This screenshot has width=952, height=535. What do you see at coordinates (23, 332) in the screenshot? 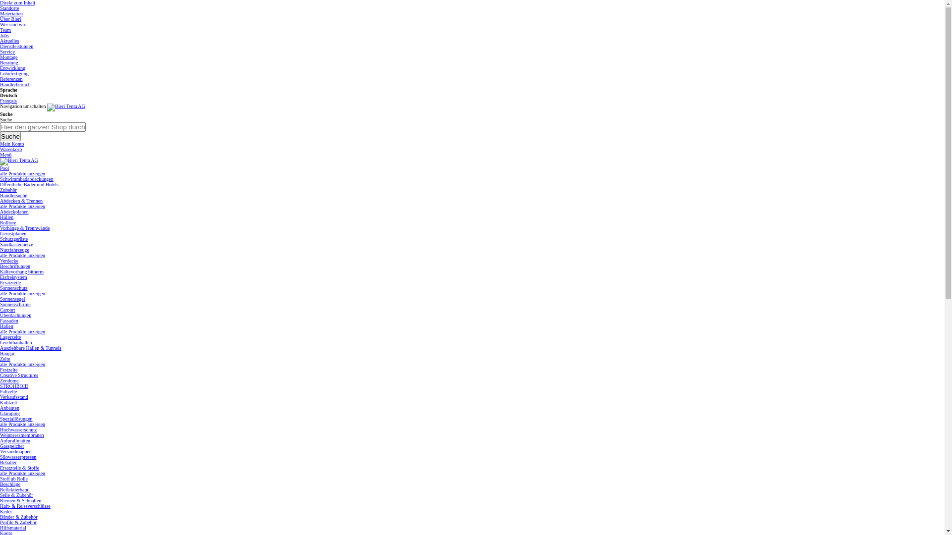
I see `alle Produkte anzeigen` at bounding box center [23, 332].